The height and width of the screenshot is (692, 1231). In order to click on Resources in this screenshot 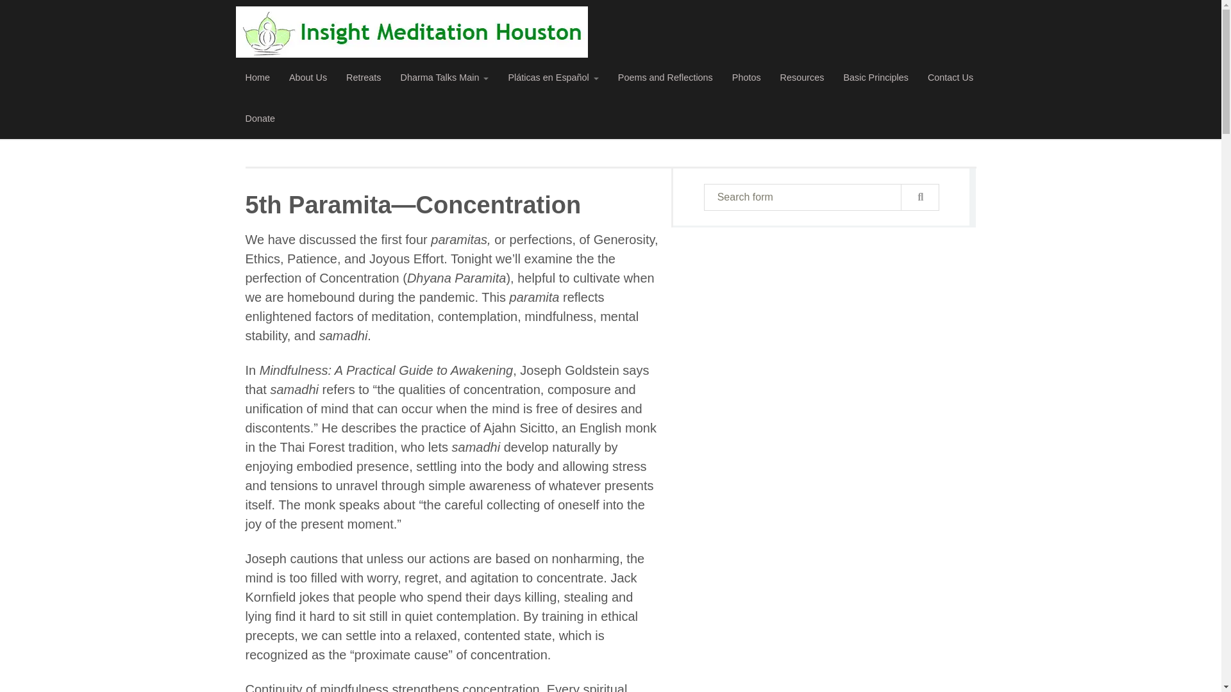, I will do `click(802, 78)`.